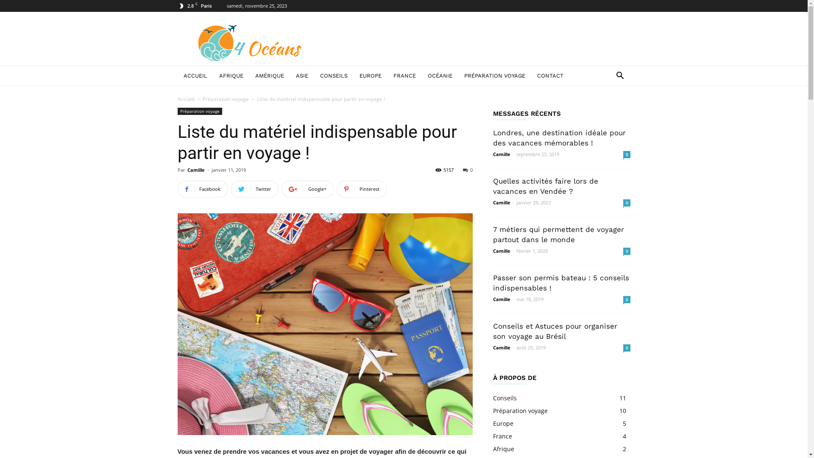 This screenshot has width=814, height=458. I want to click on Conseils
11, so click(505, 398).